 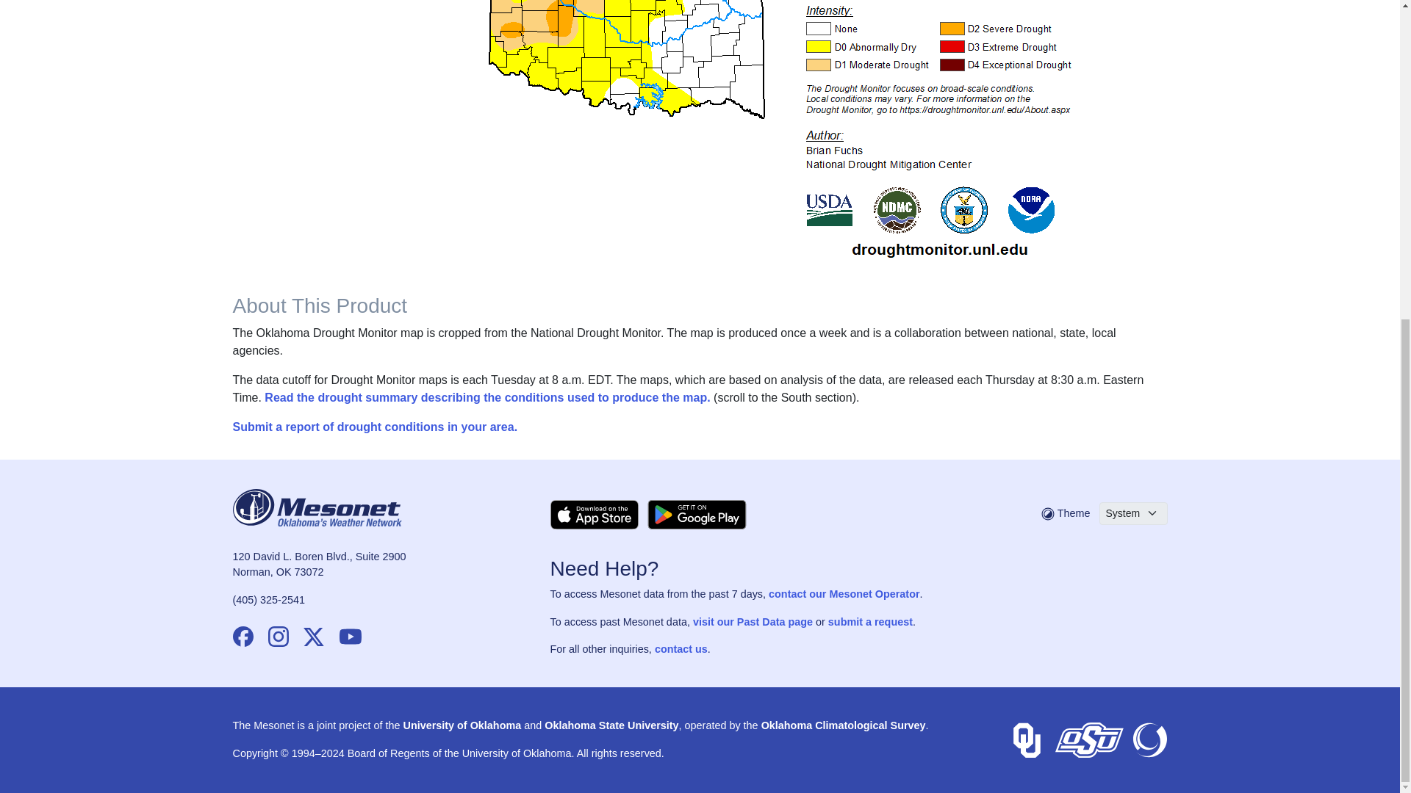 I want to click on The University of Oklahoma, so click(x=1026, y=739).